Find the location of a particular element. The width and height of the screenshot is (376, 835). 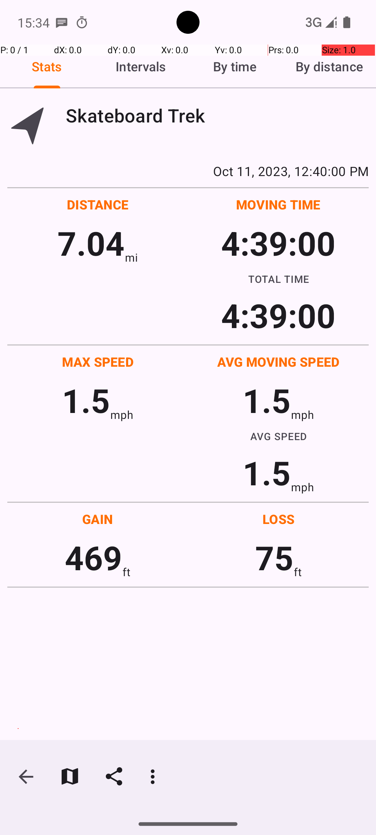

4:39:00 is located at coordinates (278, 243).